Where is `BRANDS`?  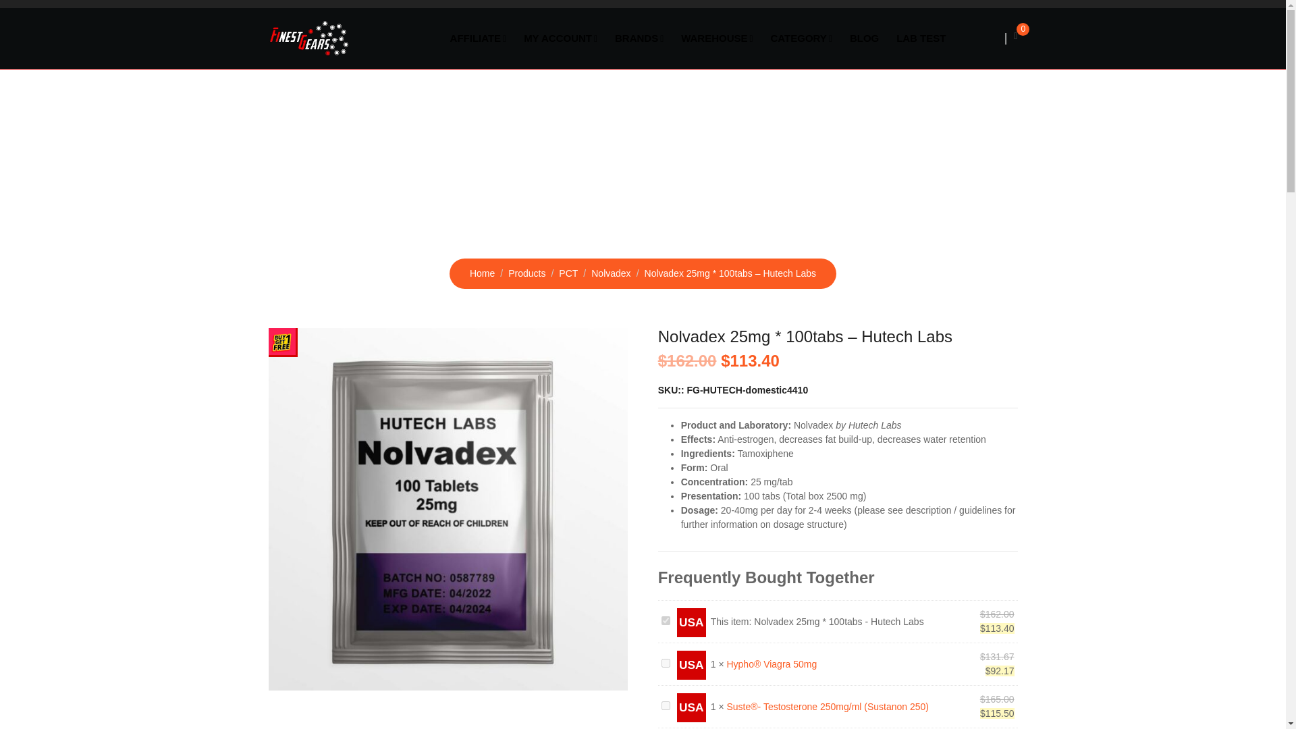
BRANDS is located at coordinates (639, 38).